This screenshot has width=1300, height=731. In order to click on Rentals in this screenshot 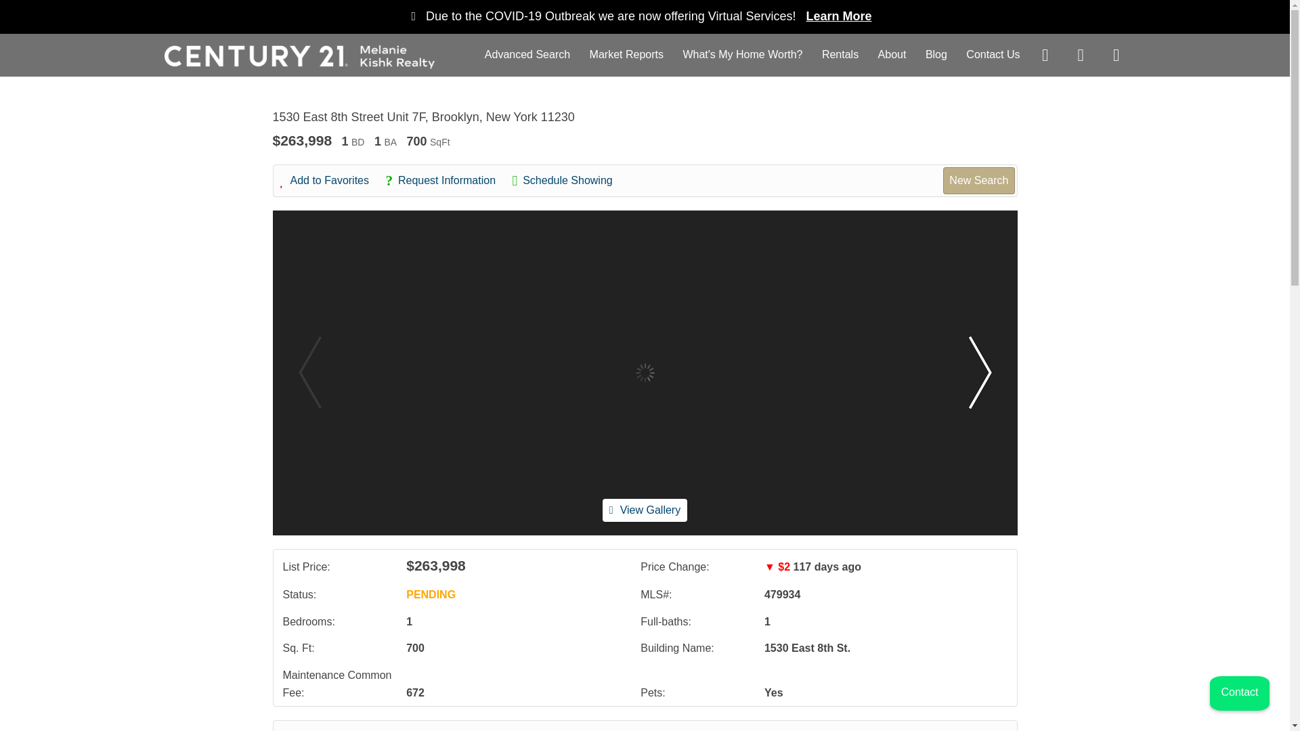, I will do `click(840, 54)`.